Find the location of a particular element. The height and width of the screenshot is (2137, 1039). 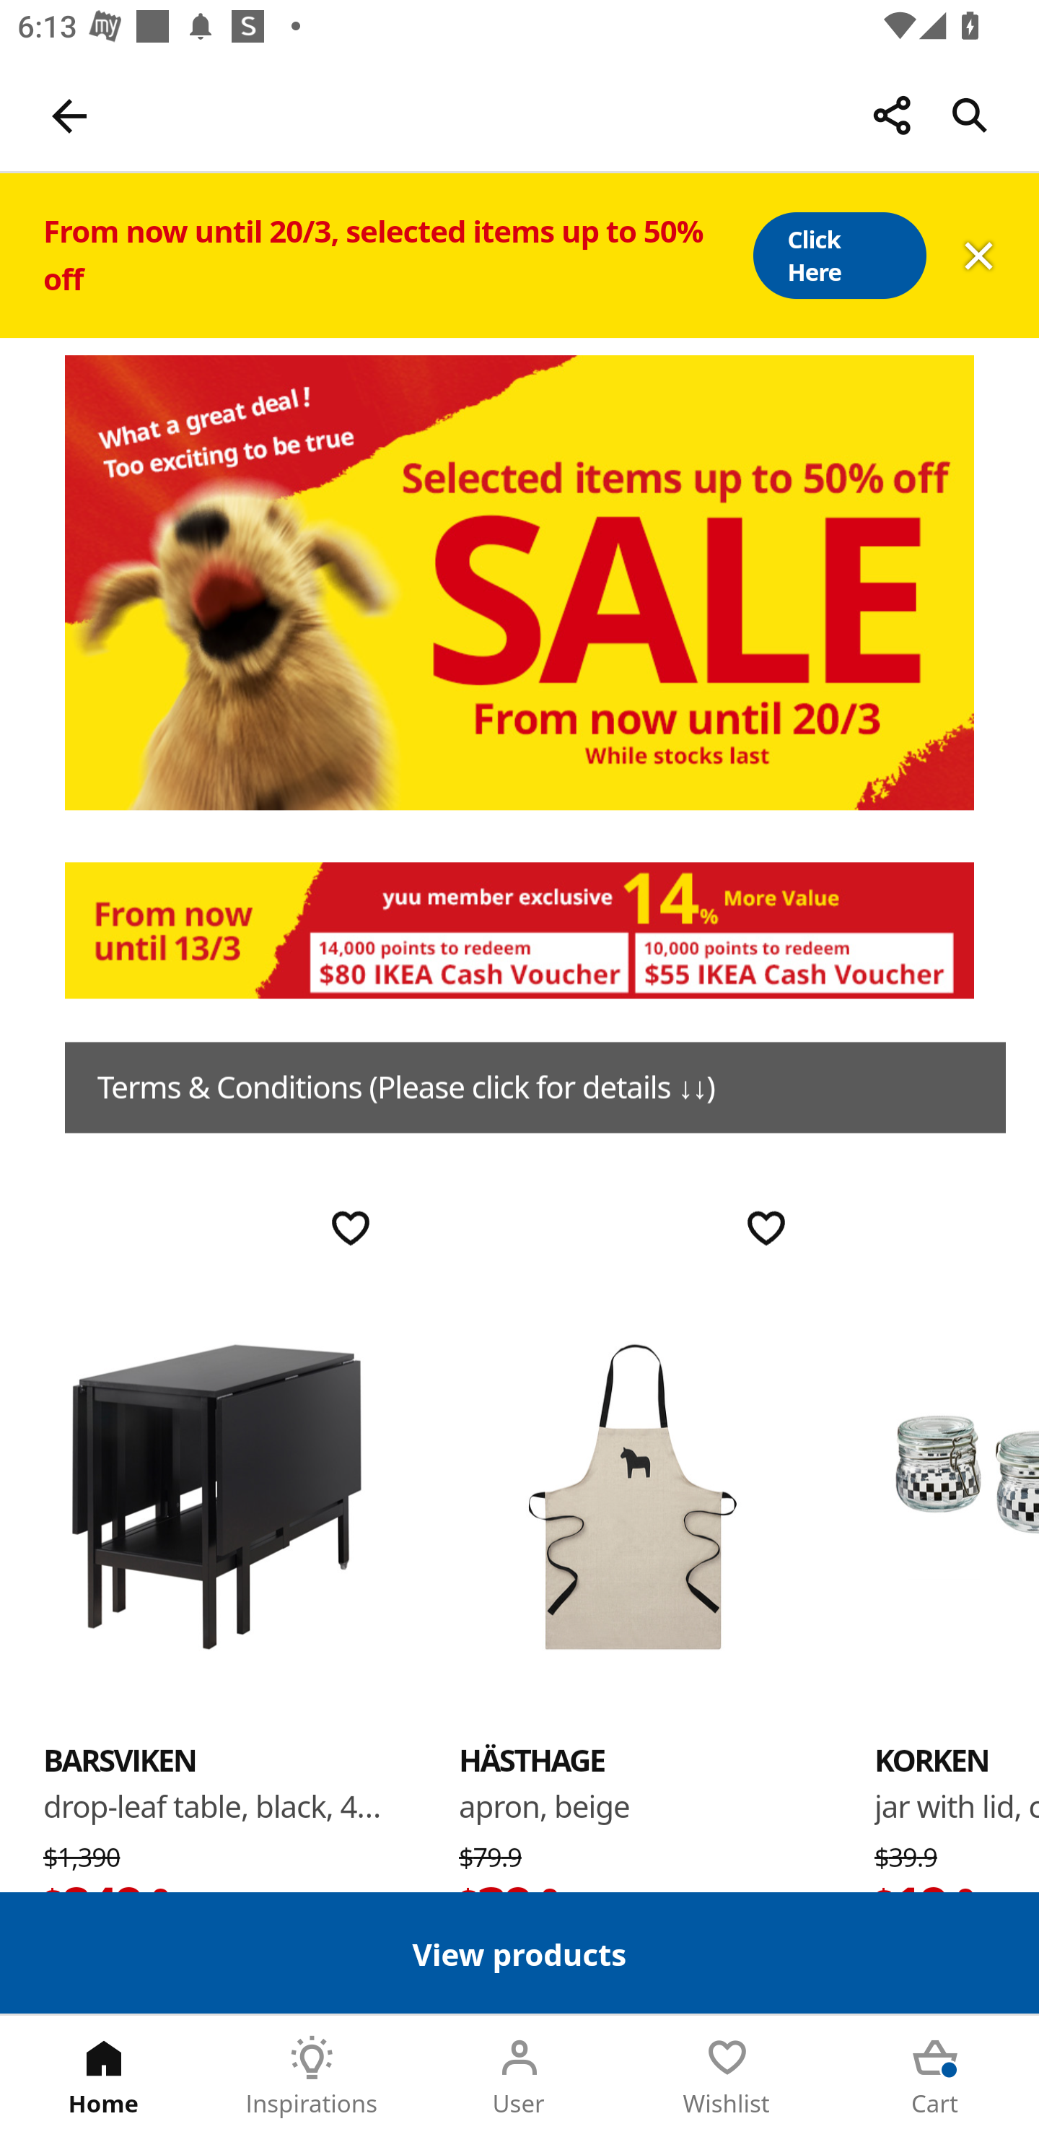

Wishlist
Tab 4 of 5 is located at coordinates (727, 2076).